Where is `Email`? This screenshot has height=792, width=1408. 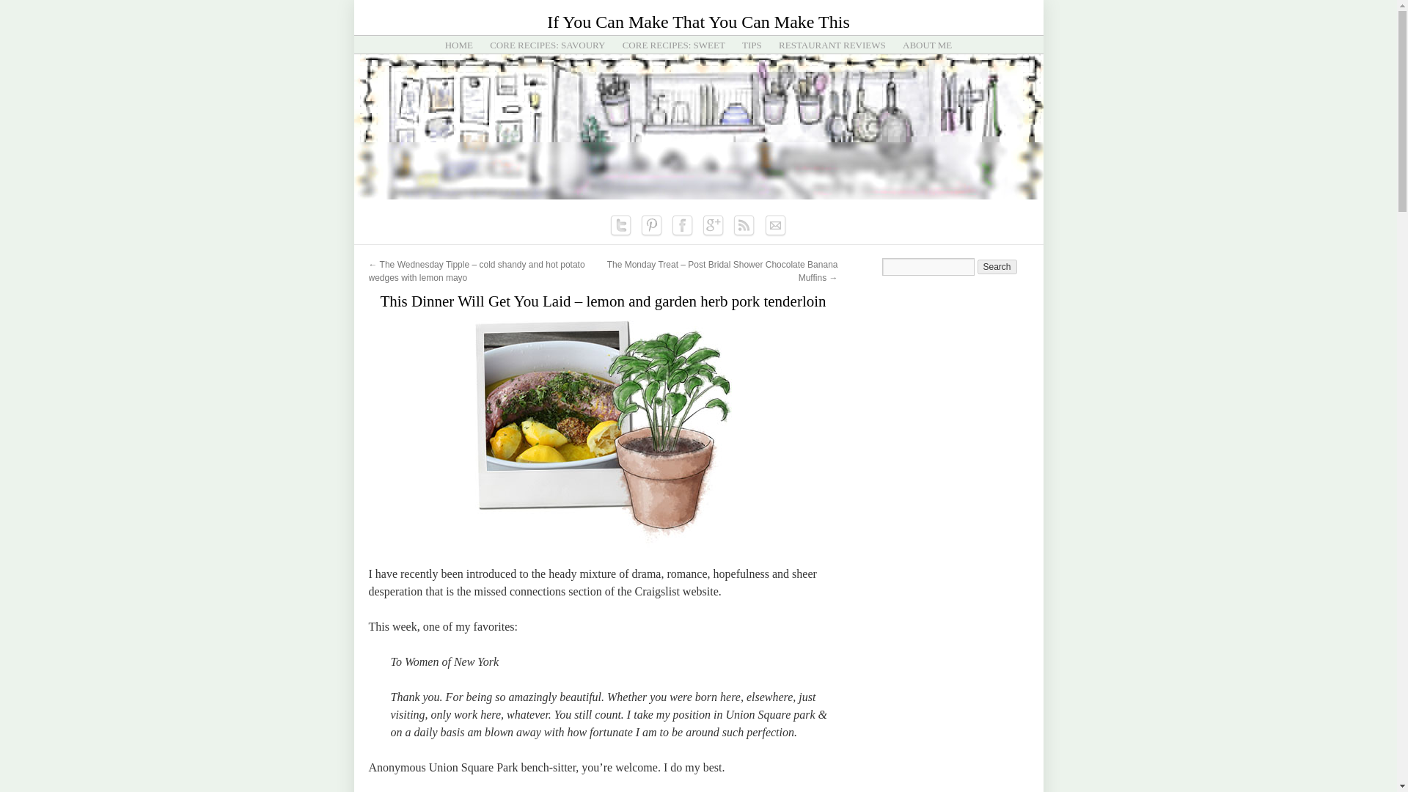 Email is located at coordinates (774, 226).